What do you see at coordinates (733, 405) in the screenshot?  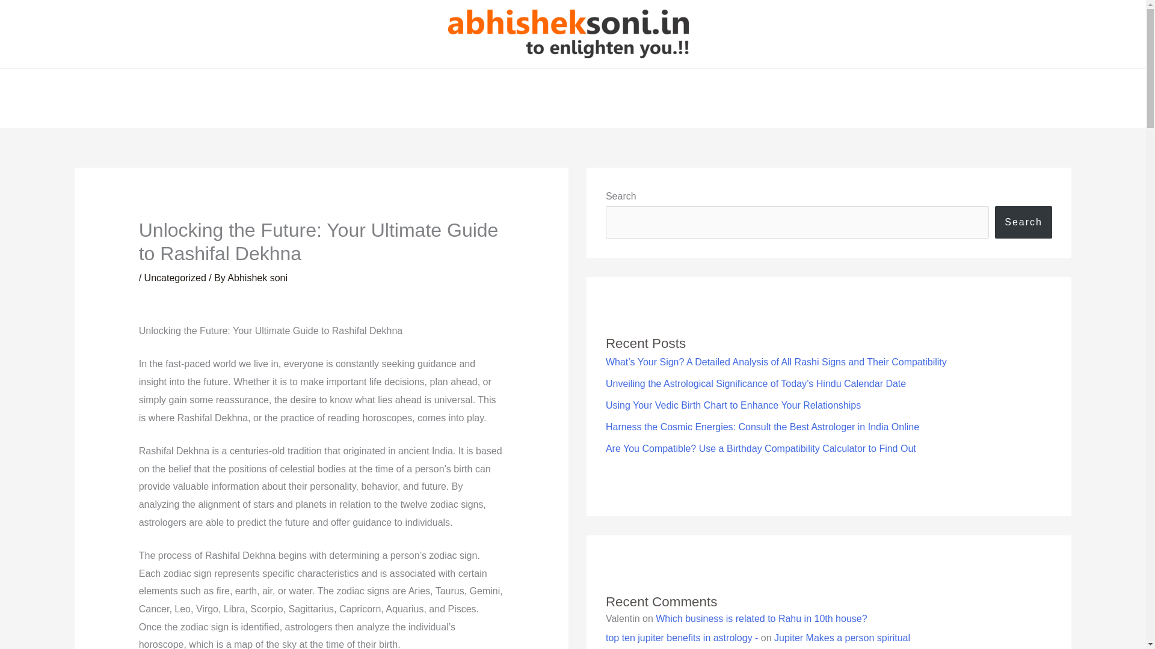 I see `Using Your Vedic Birth Chart to Enhance Your Relationships` at bounding box center [733, 405].